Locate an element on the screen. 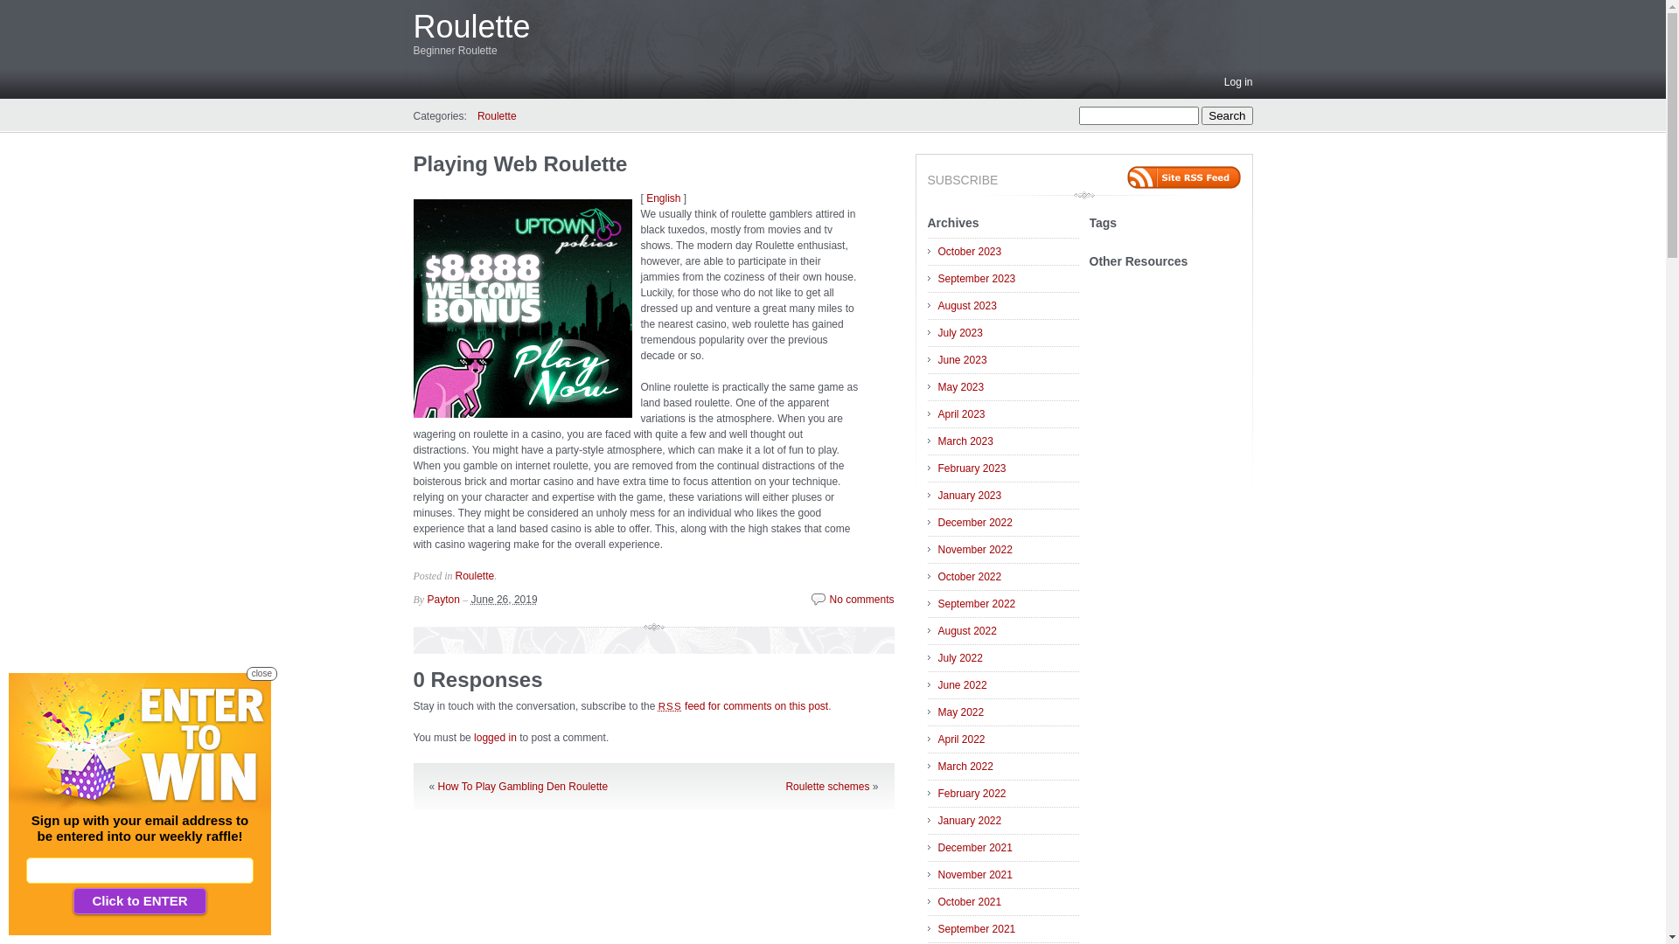 This screenshot has width=1679, height=944. July 2022 is located at coordinates (1007, 658).